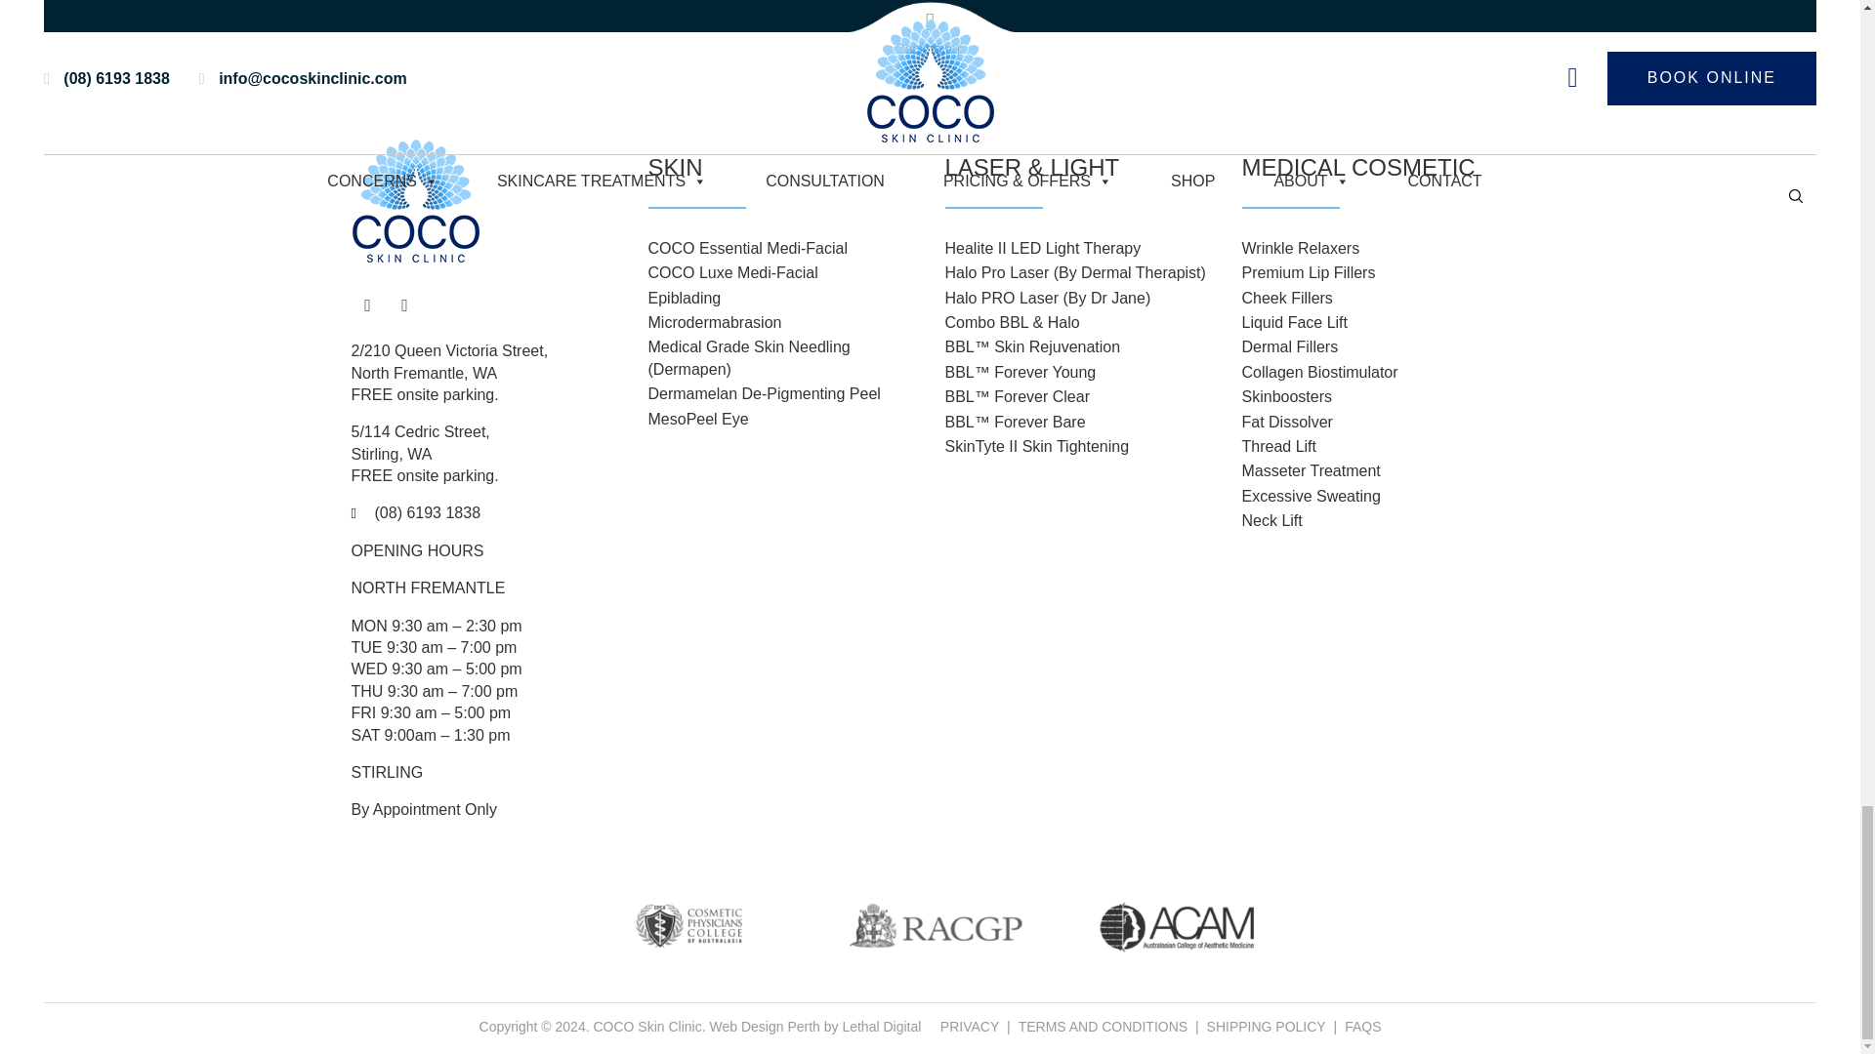 This screenshot has width=1875, height=1054. Describe the element at coordinates (930, 31) in the screenshot. I see `Back to top` at that location.